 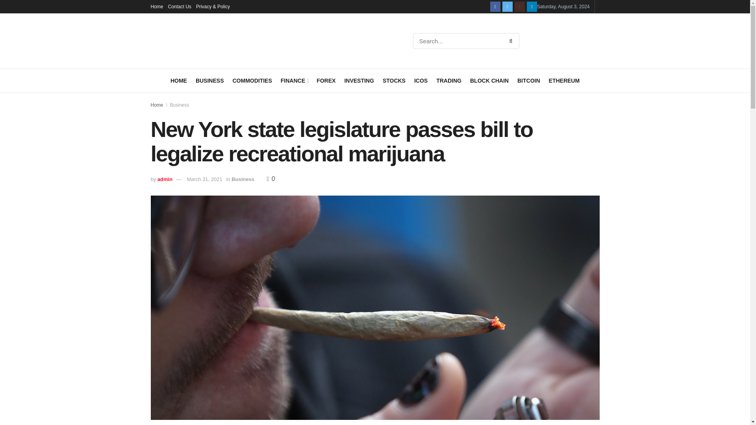 What do you see at coordinates (528, 80) in the screenshot?
I see `BITCOIN` at bounding box center [528, 80].